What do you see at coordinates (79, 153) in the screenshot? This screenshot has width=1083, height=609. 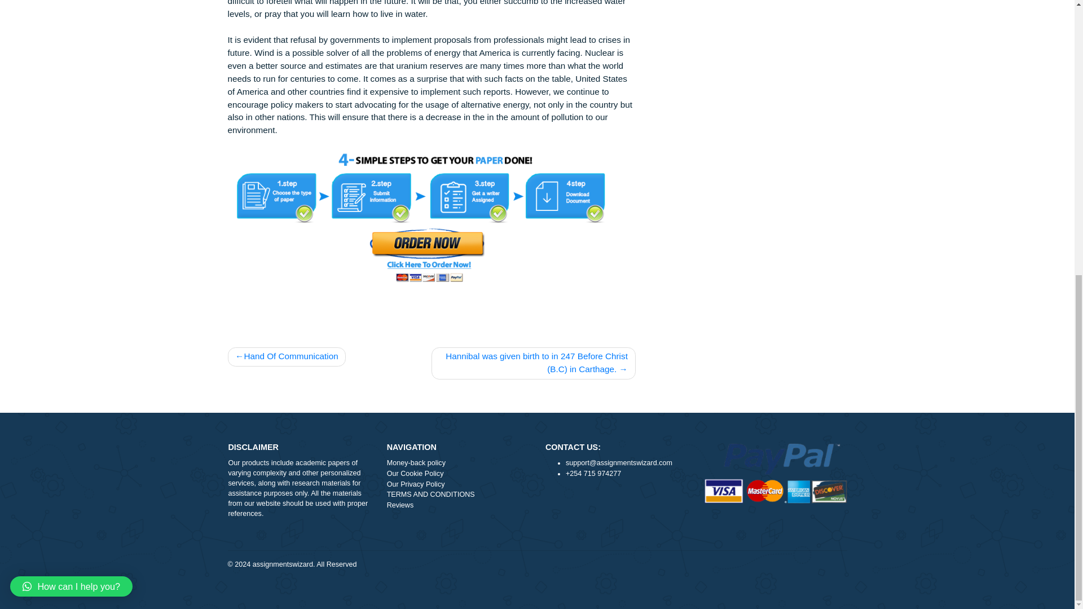 I see `How can I help you?` at bounding box center [79, 153].